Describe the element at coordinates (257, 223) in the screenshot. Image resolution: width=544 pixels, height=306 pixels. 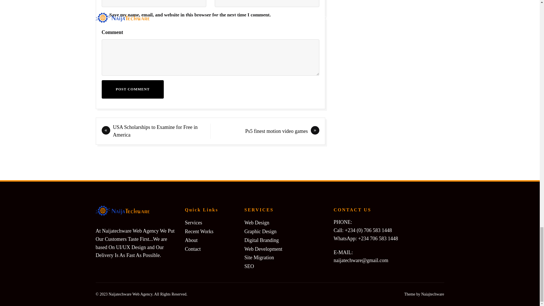
I see `Web Design` at that location.